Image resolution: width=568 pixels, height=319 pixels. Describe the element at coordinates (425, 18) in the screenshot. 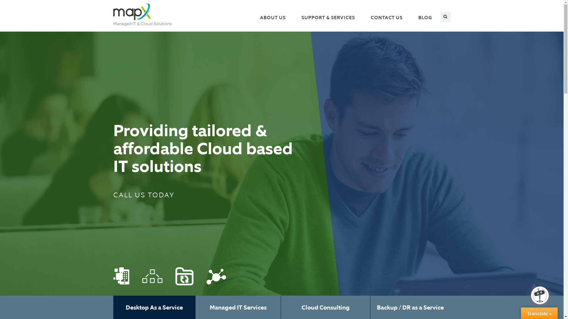

I see `BLOG` at that location.